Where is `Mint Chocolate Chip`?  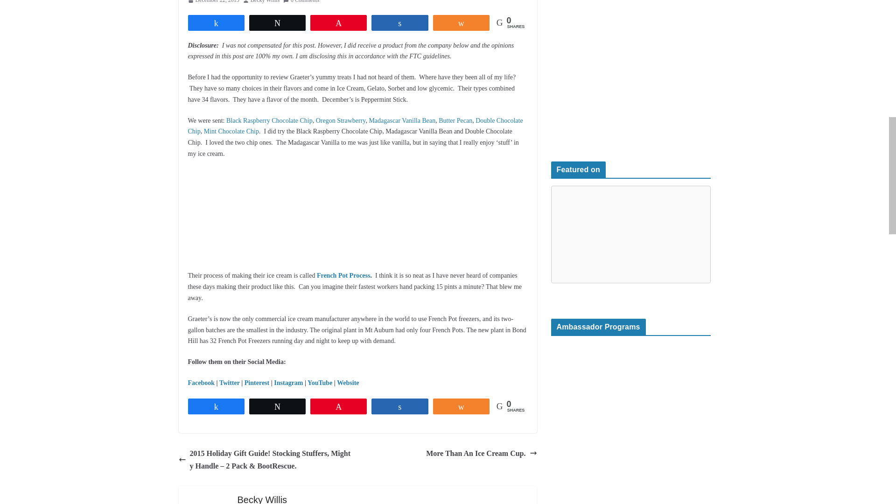 Mint Chocolate Chip is located at coordinates (231, 132).